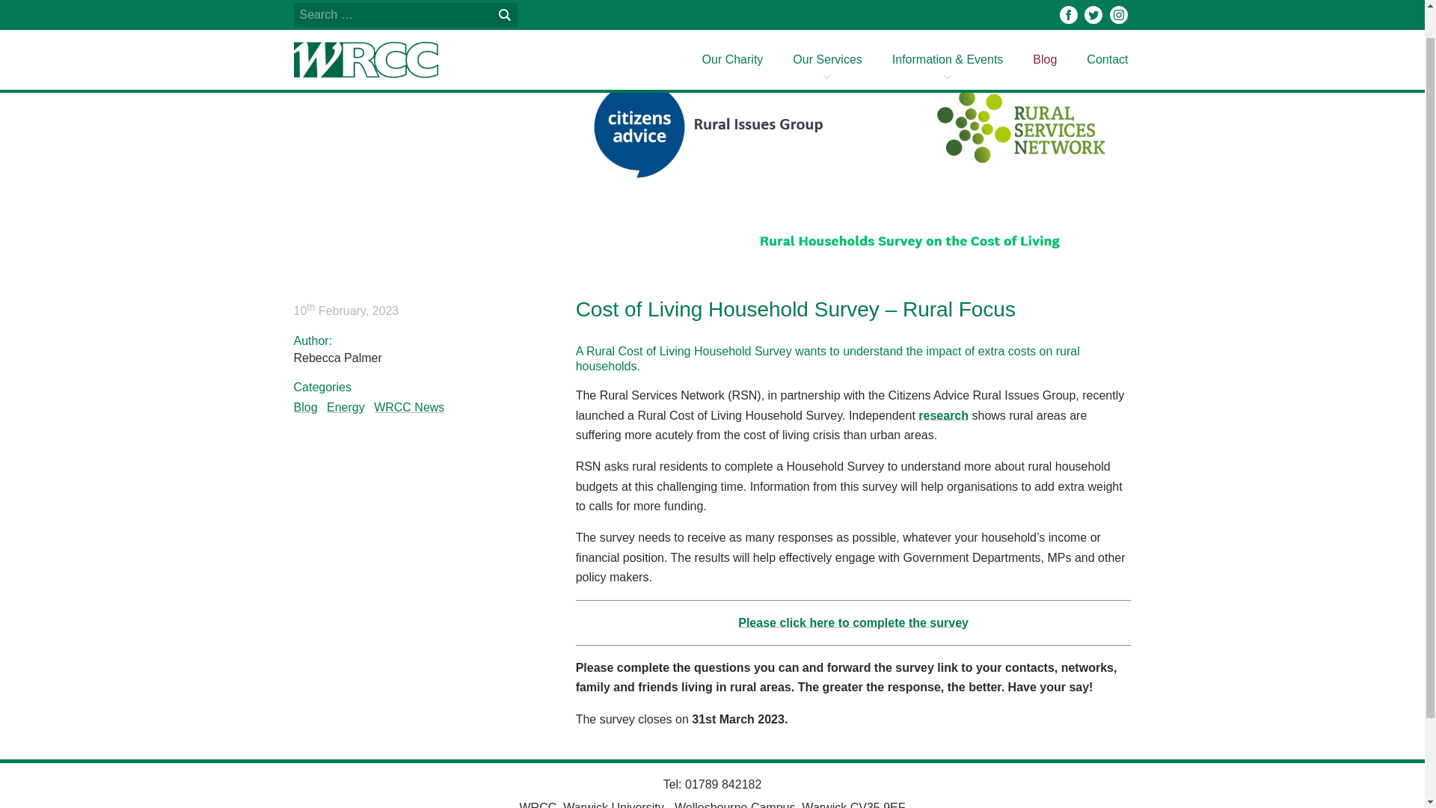  I want to click on Blog, so click(305, 407).